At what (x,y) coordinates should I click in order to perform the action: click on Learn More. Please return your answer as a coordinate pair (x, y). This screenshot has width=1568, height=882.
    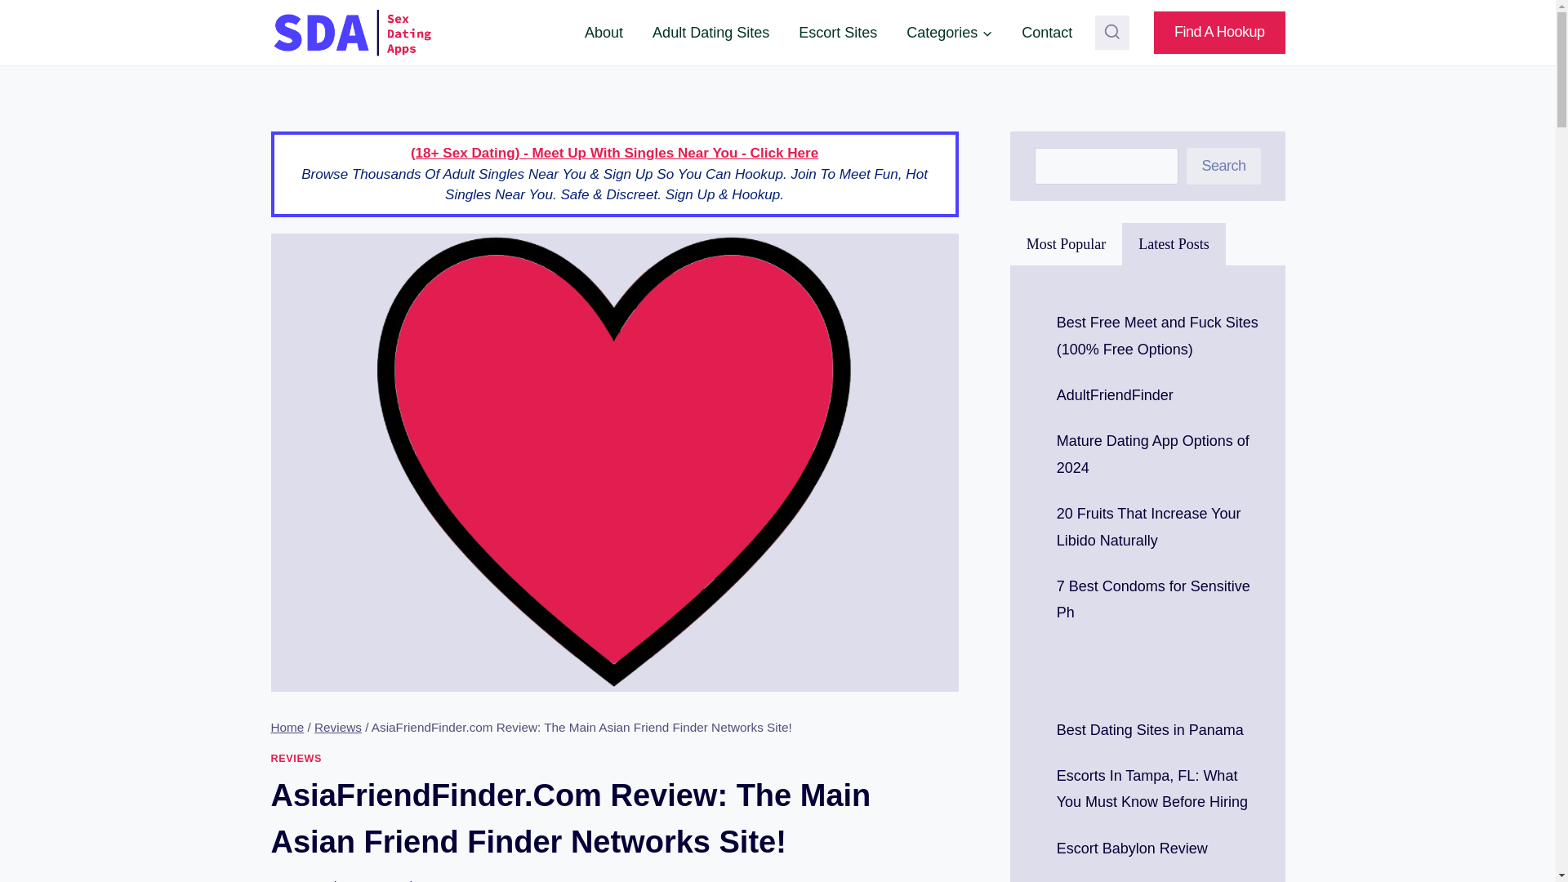
    Looking at the image, I should click on (604, 33).